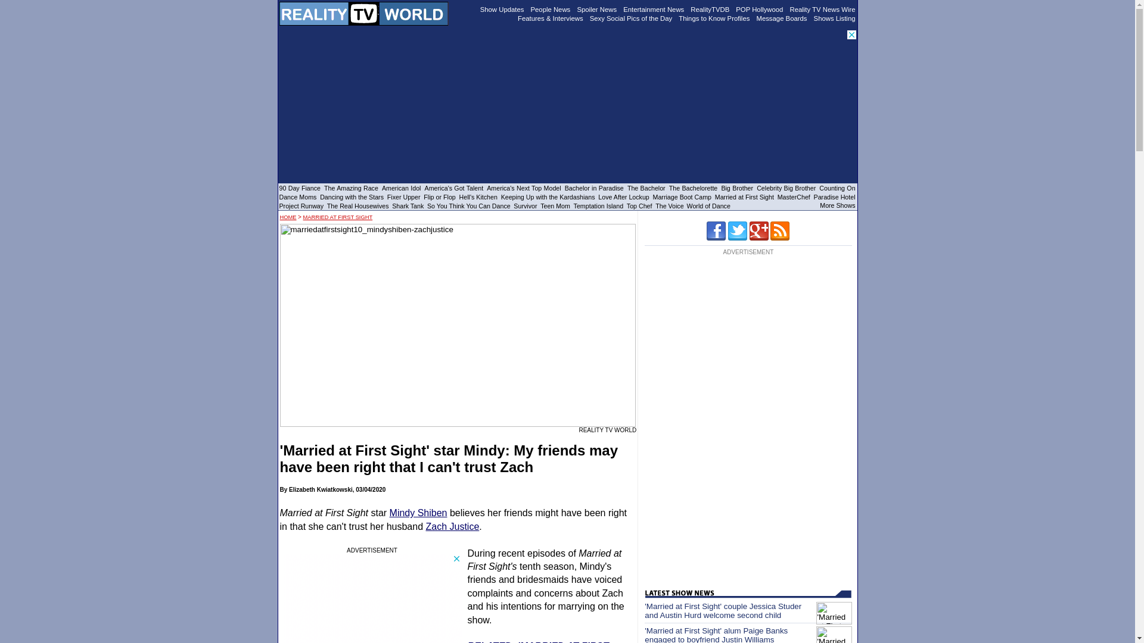 This screenshot has height=643, width=1144. What do you see at coordinates (299, 188) in the screenshot?
I see `90 Day Fiance` at bounding box center [299, 188].